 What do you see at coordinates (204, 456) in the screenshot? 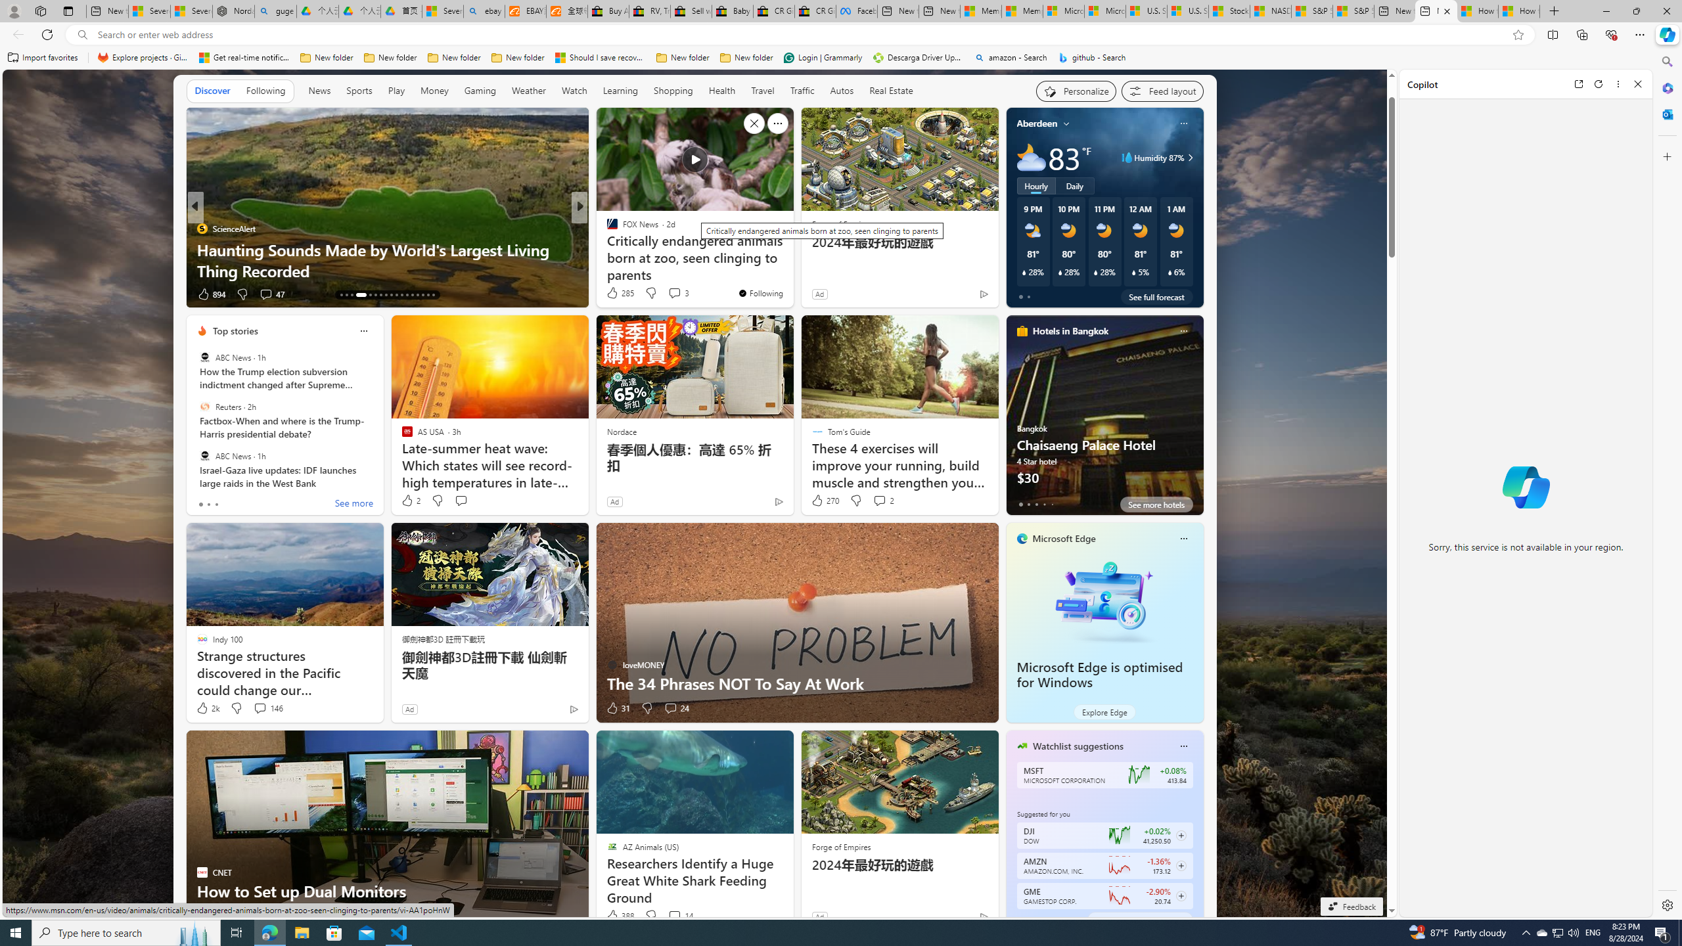
I see `ABC News` at bounding box center [204, 456].